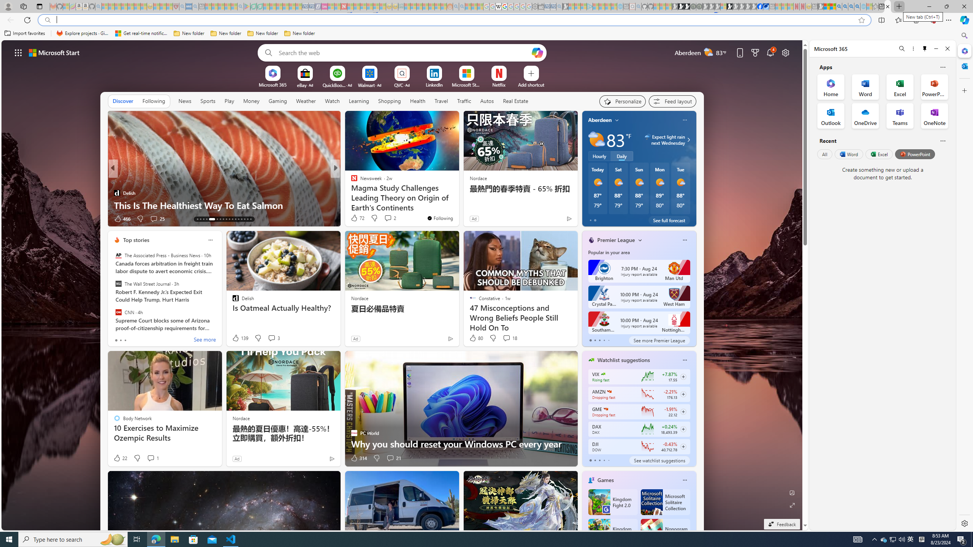 This screenshot has width=973, height=547. Describe the element at coordinates (458, 205) in the screenshot. I see `5 Common Animal Myths DEBUNKED` at that location.